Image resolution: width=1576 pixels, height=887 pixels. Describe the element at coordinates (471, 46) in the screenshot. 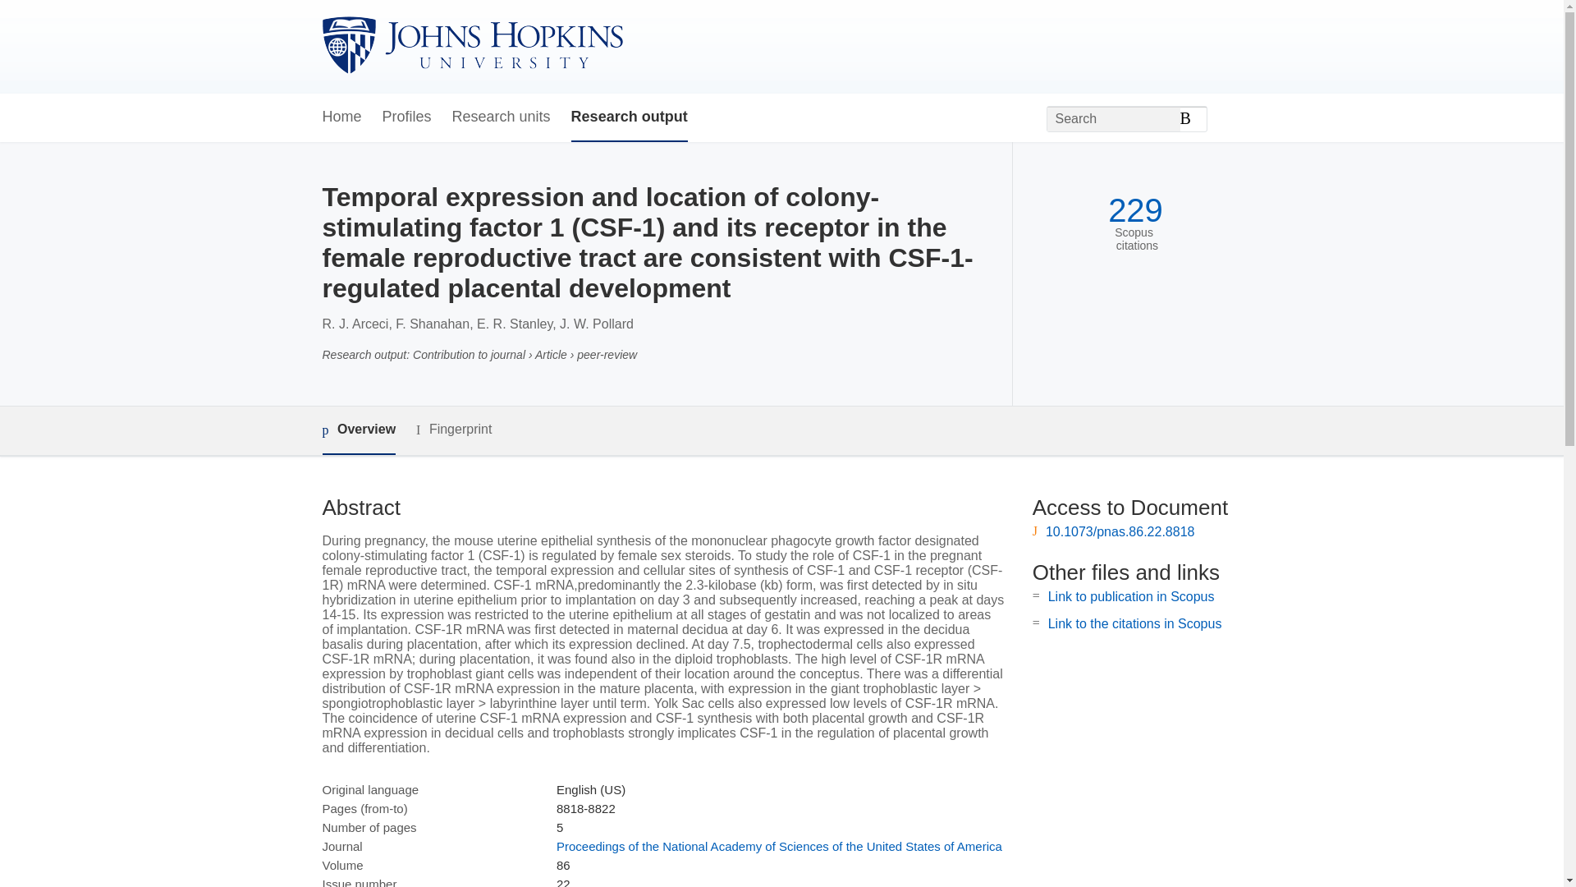

I see `Johns Hopkins University Home` at that location.